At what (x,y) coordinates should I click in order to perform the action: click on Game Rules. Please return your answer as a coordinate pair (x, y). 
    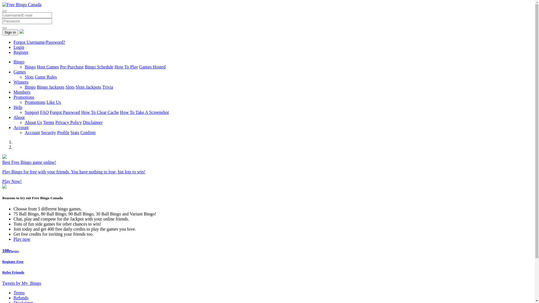
    Looking at the image, I should click on (46, 77).